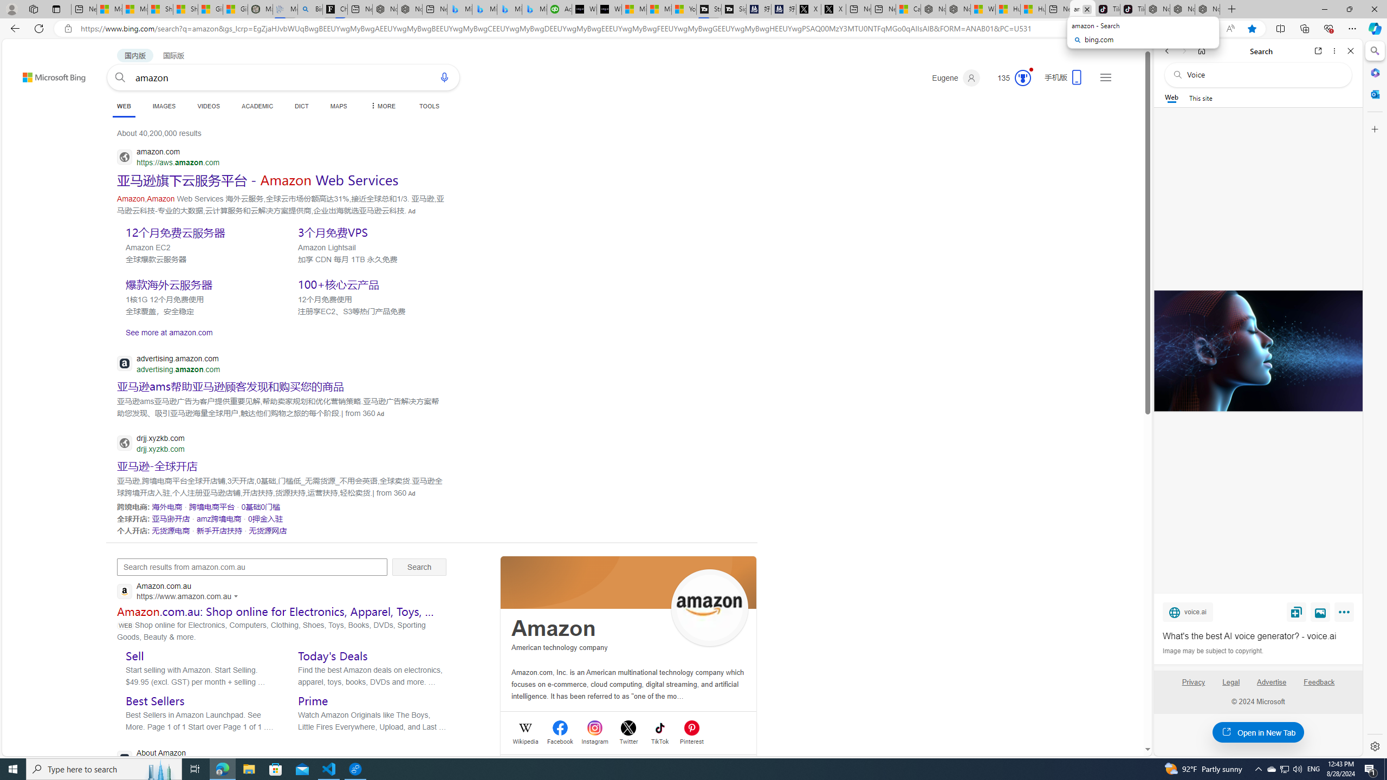 Image resolution: width=1387 pixels, height=780 pixels. What do you see at coordinates (335, 9) in the screenshot?
I see `Chloe Sorvino` at bounding box center [335, 9].